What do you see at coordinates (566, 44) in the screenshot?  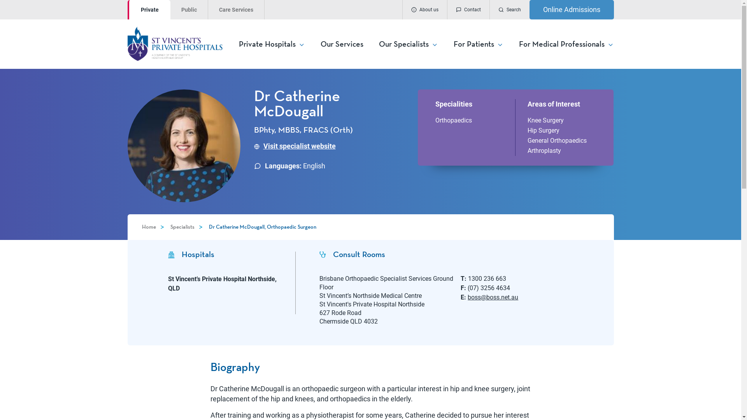 I see `For Medical Professionals` at bounding box center [566, 44].